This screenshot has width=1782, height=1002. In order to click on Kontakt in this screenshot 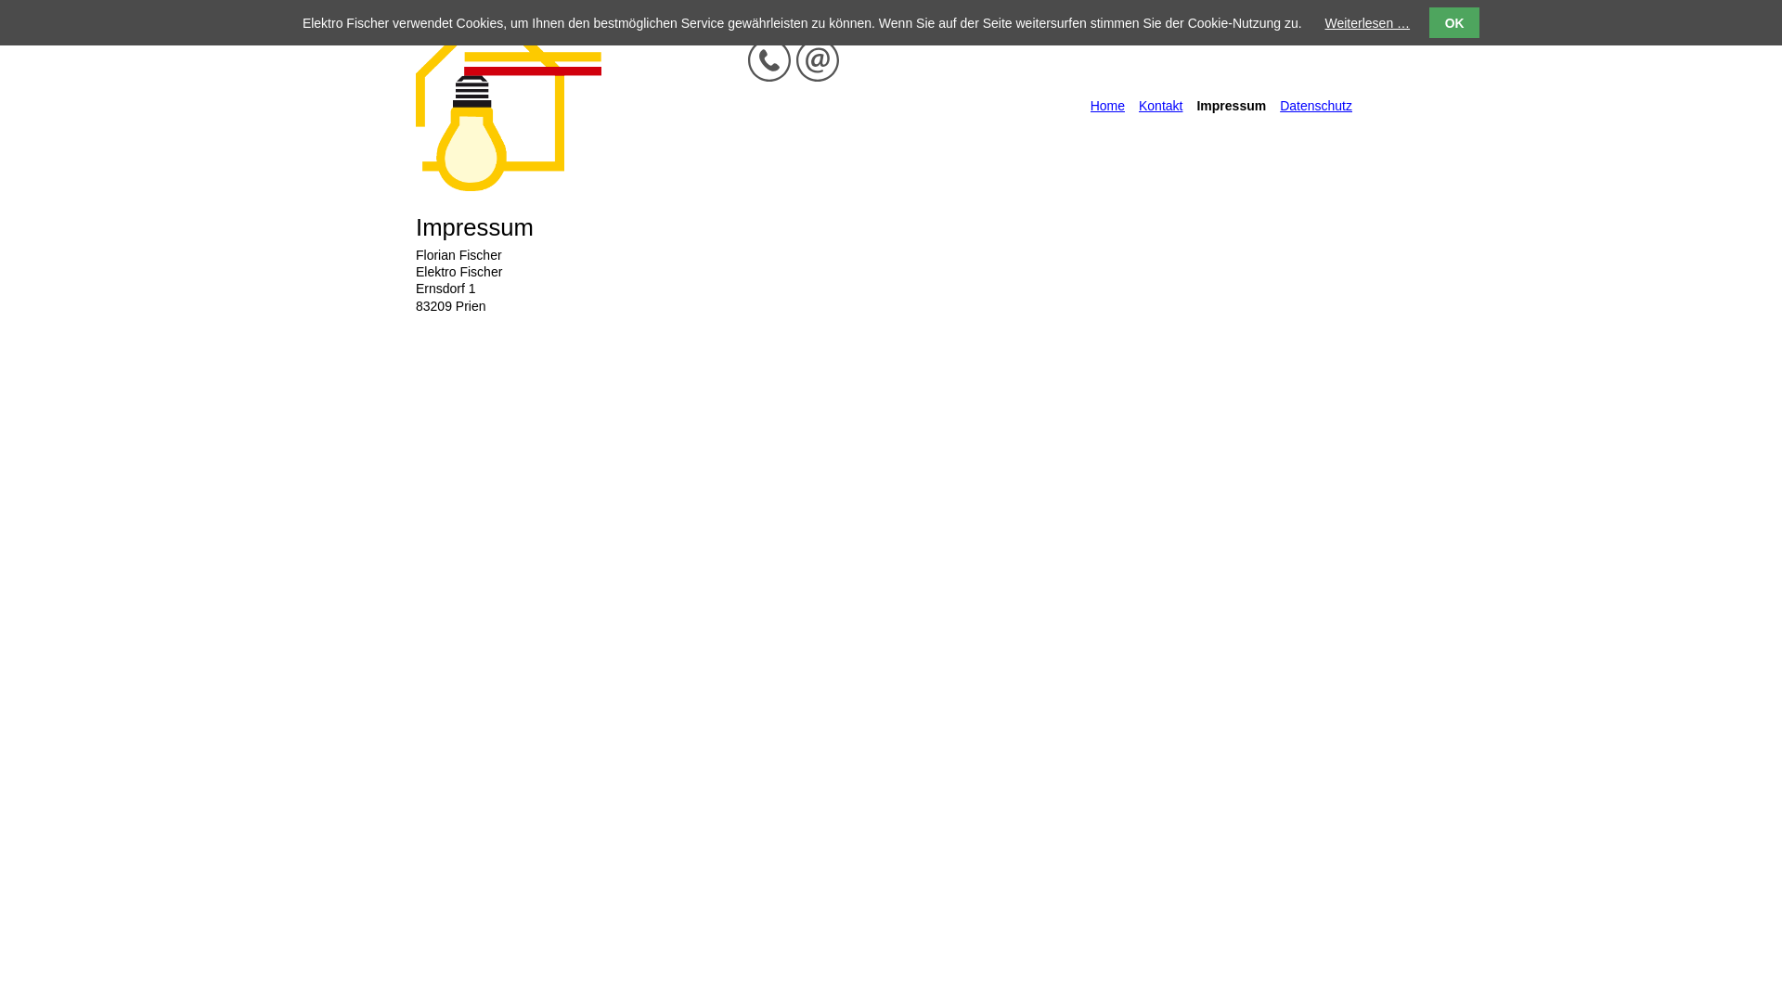, I will do `click(1160, 106)`.